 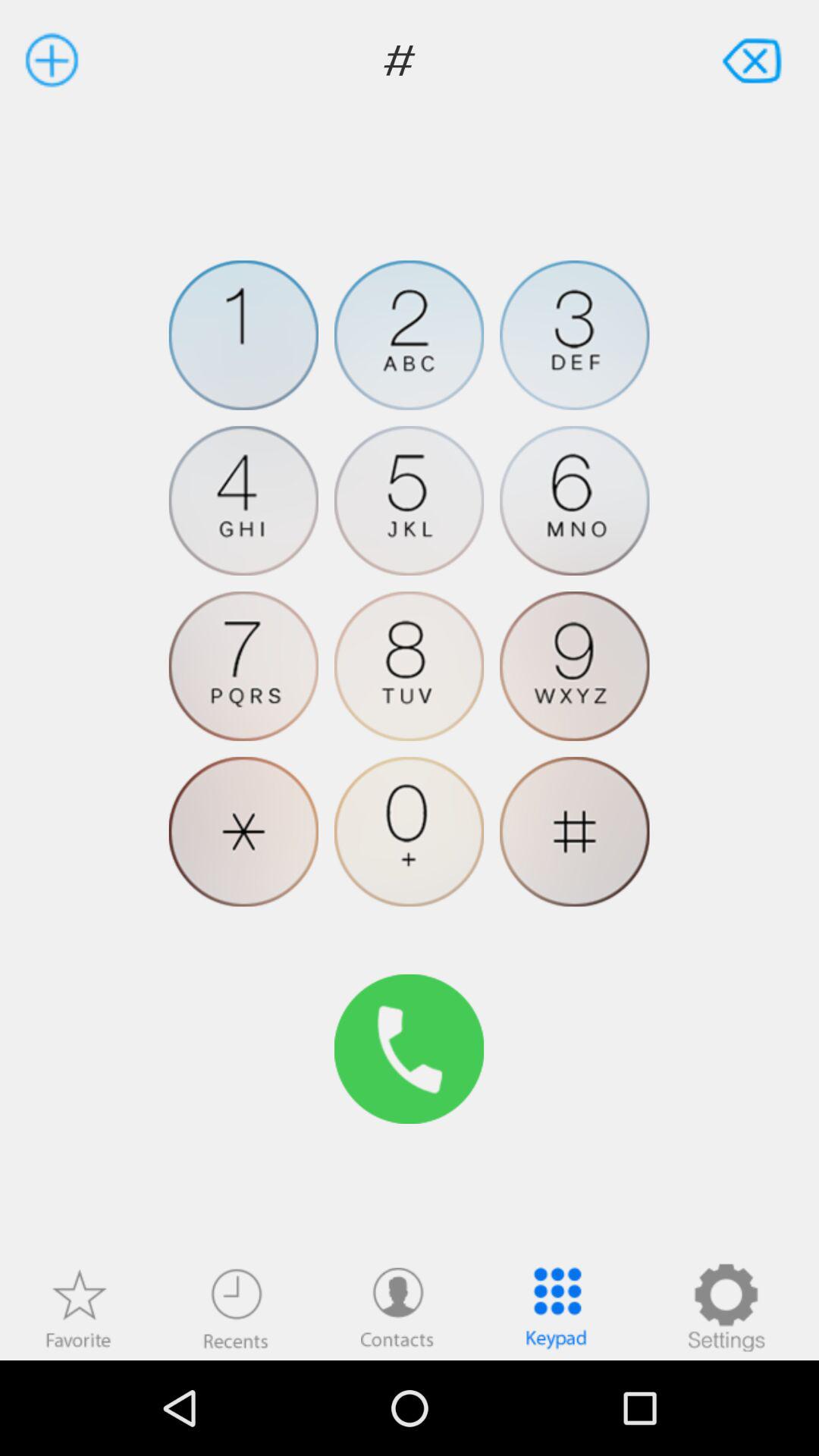 I want to click on cancel option, so click(x=754, y=59).